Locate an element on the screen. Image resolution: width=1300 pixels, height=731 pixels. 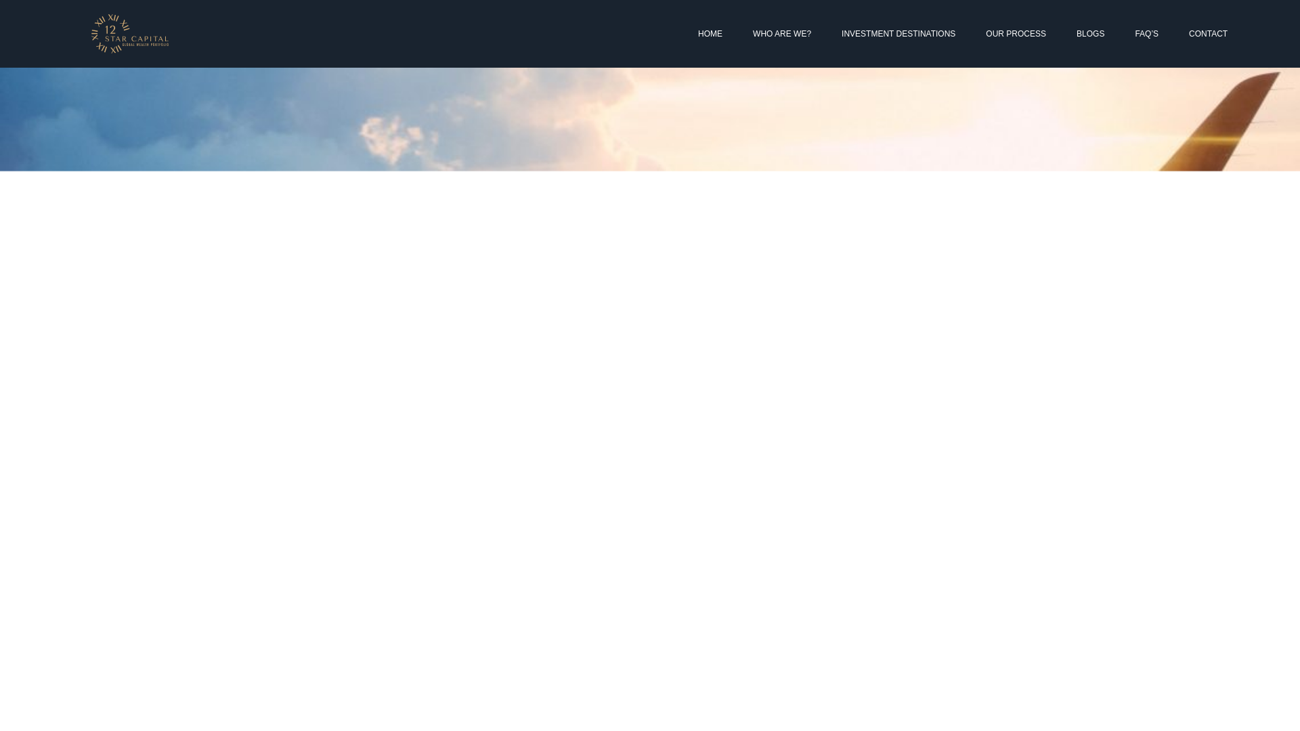
HOME is located at coordinates (710, 34).